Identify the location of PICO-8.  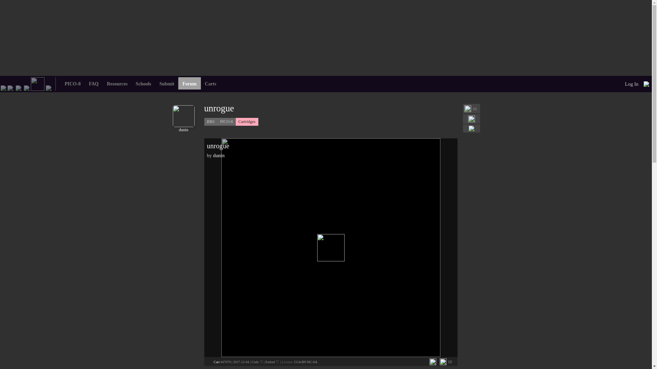
(10, 87).